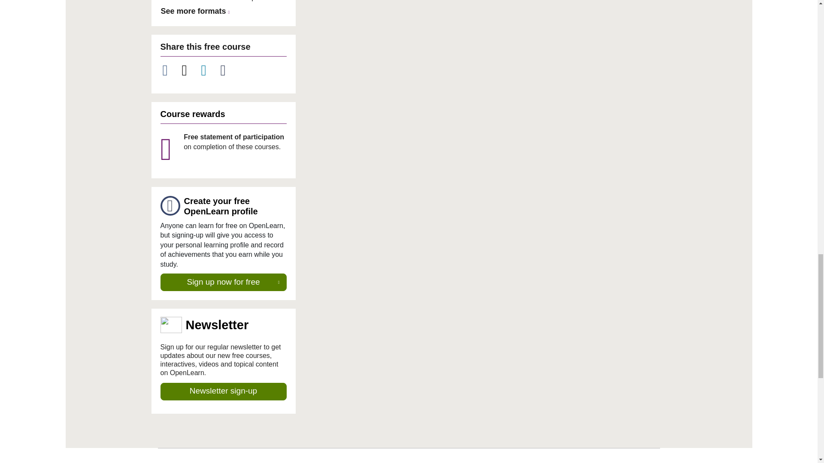 This screenshot has height=463, width=824. I want to click on Share on Twitter, so click(189, 70).